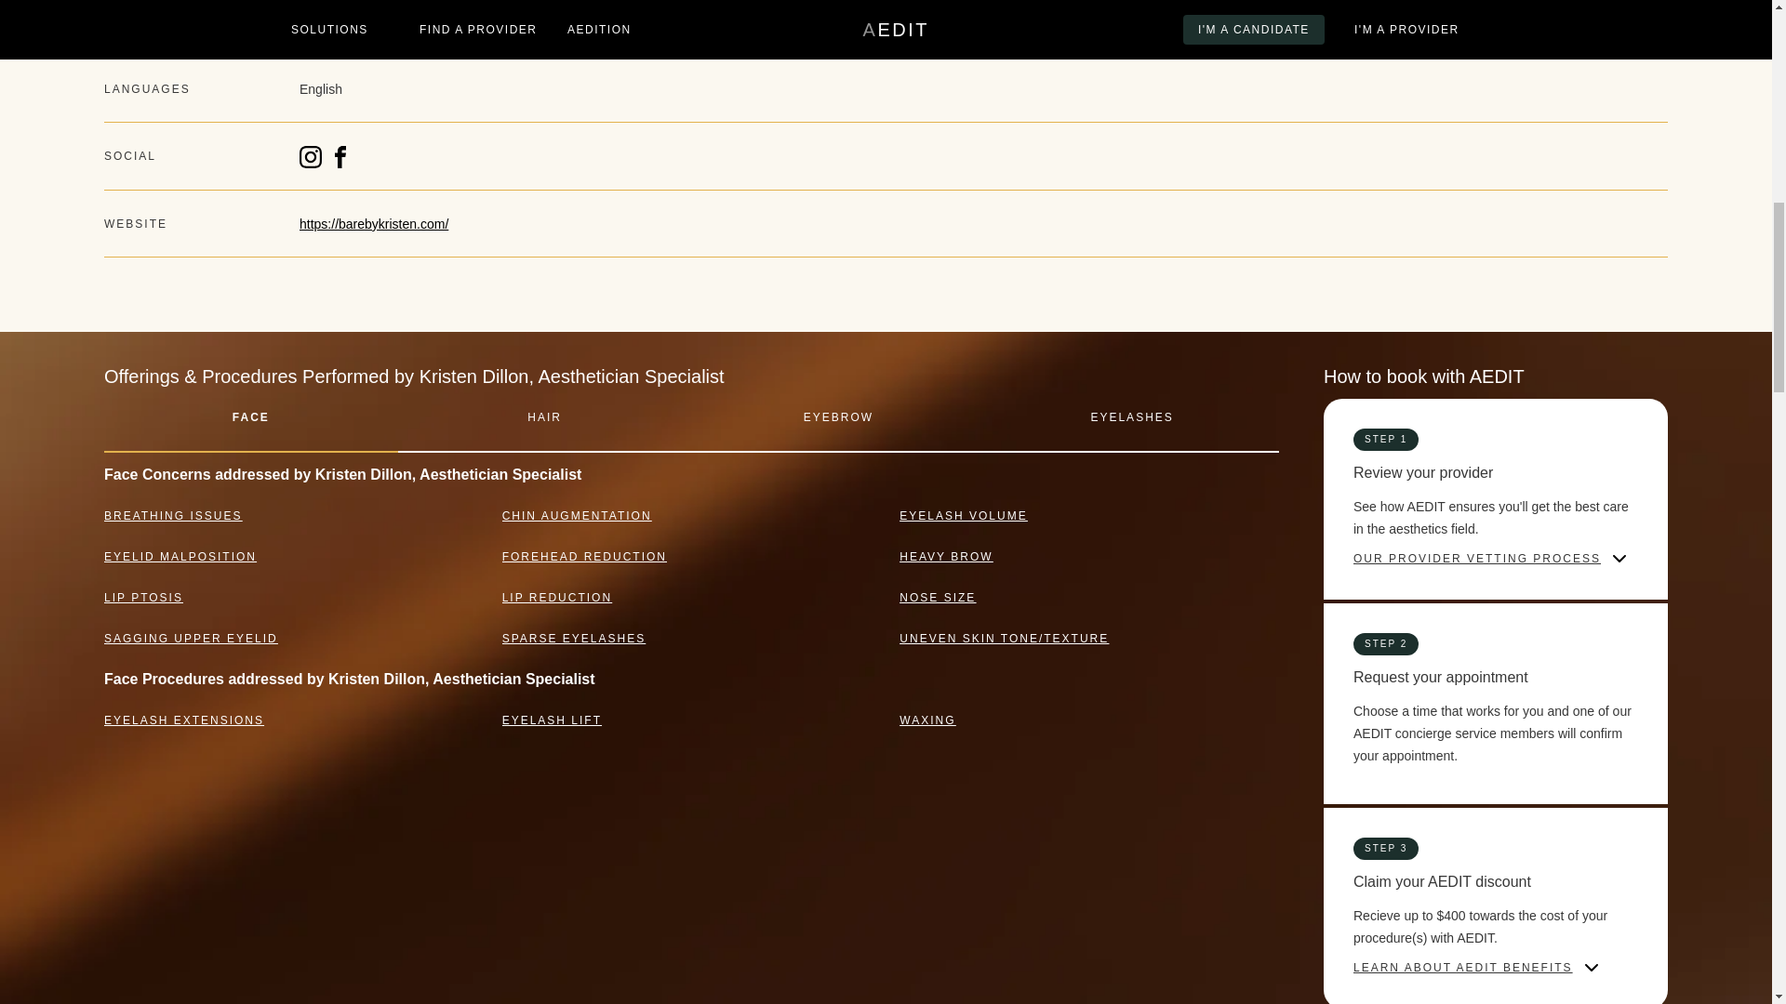 Image resolution: width=1786 pixels, height=1004 pixels. What do you see at coordinates (180, 556) in the screenshot?
I see `EYELID MALPOSITION` at bounding box center [180, 556].